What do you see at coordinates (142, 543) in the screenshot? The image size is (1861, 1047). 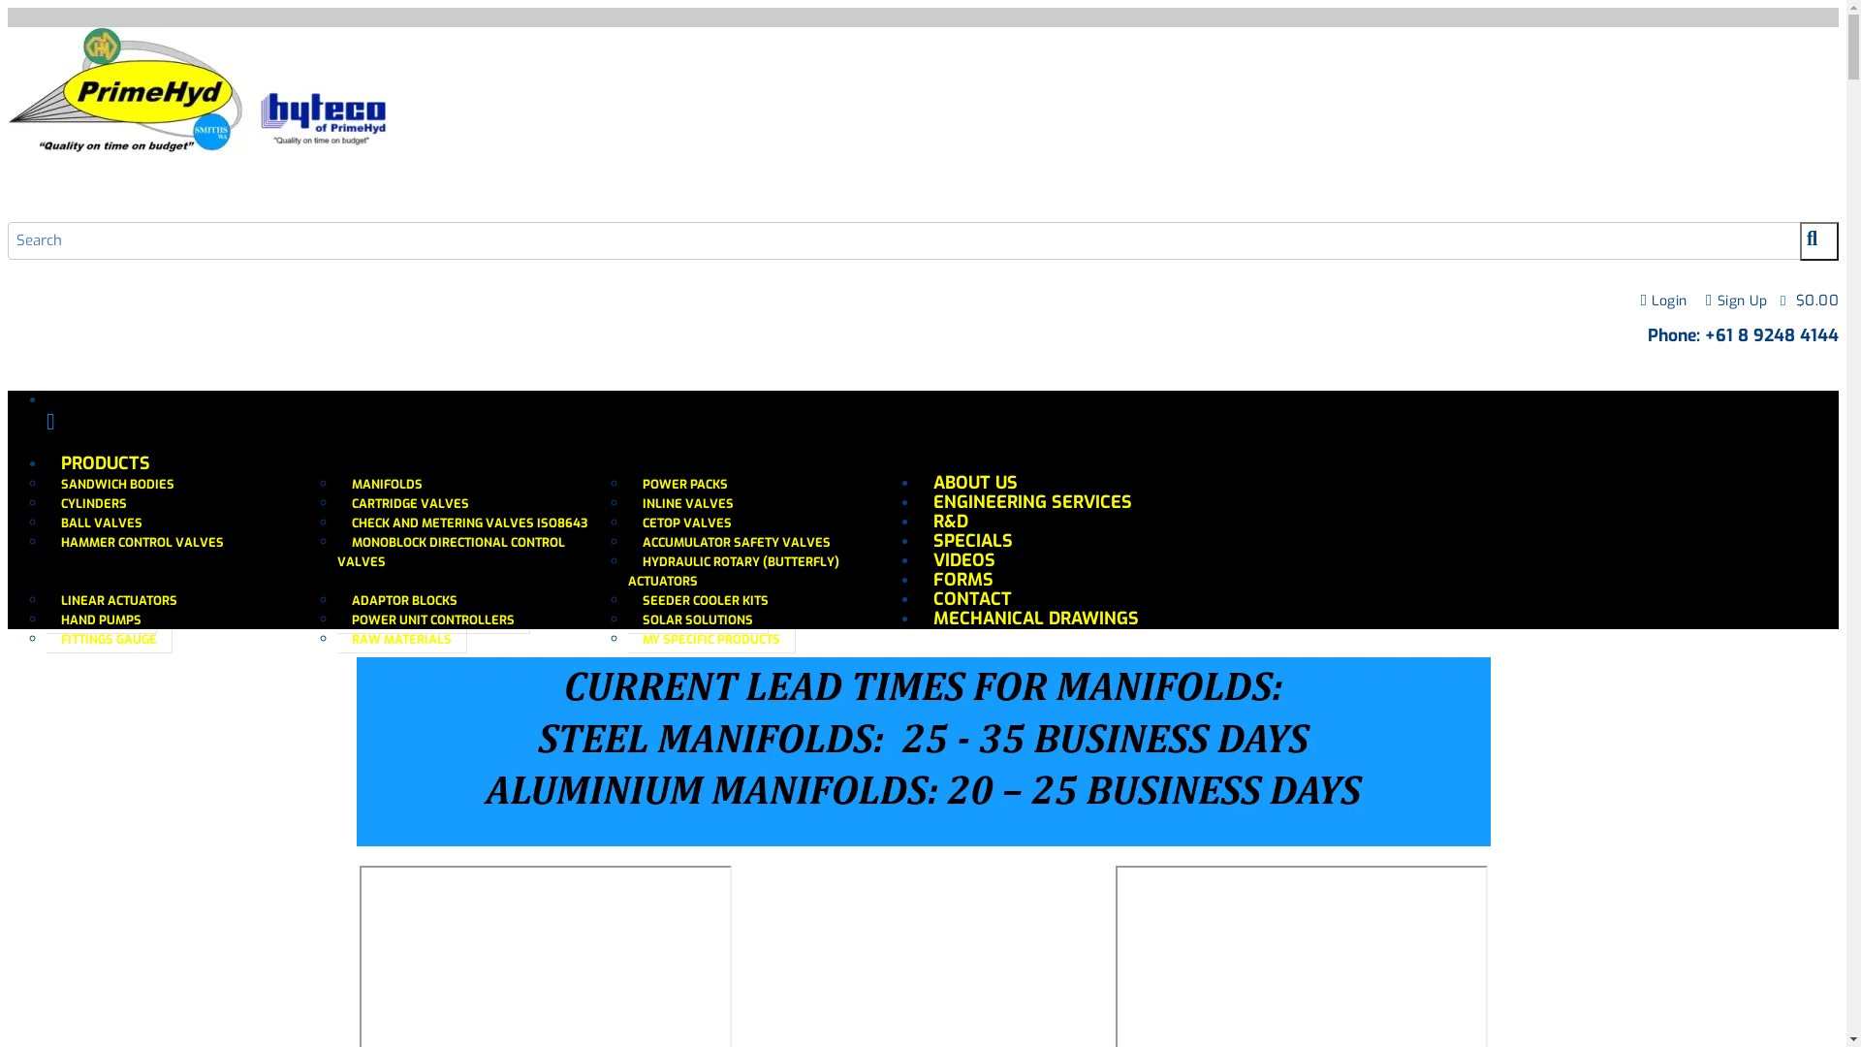 I see `HAMMER CONTROL VALVES` at bounding box center [142, 543].